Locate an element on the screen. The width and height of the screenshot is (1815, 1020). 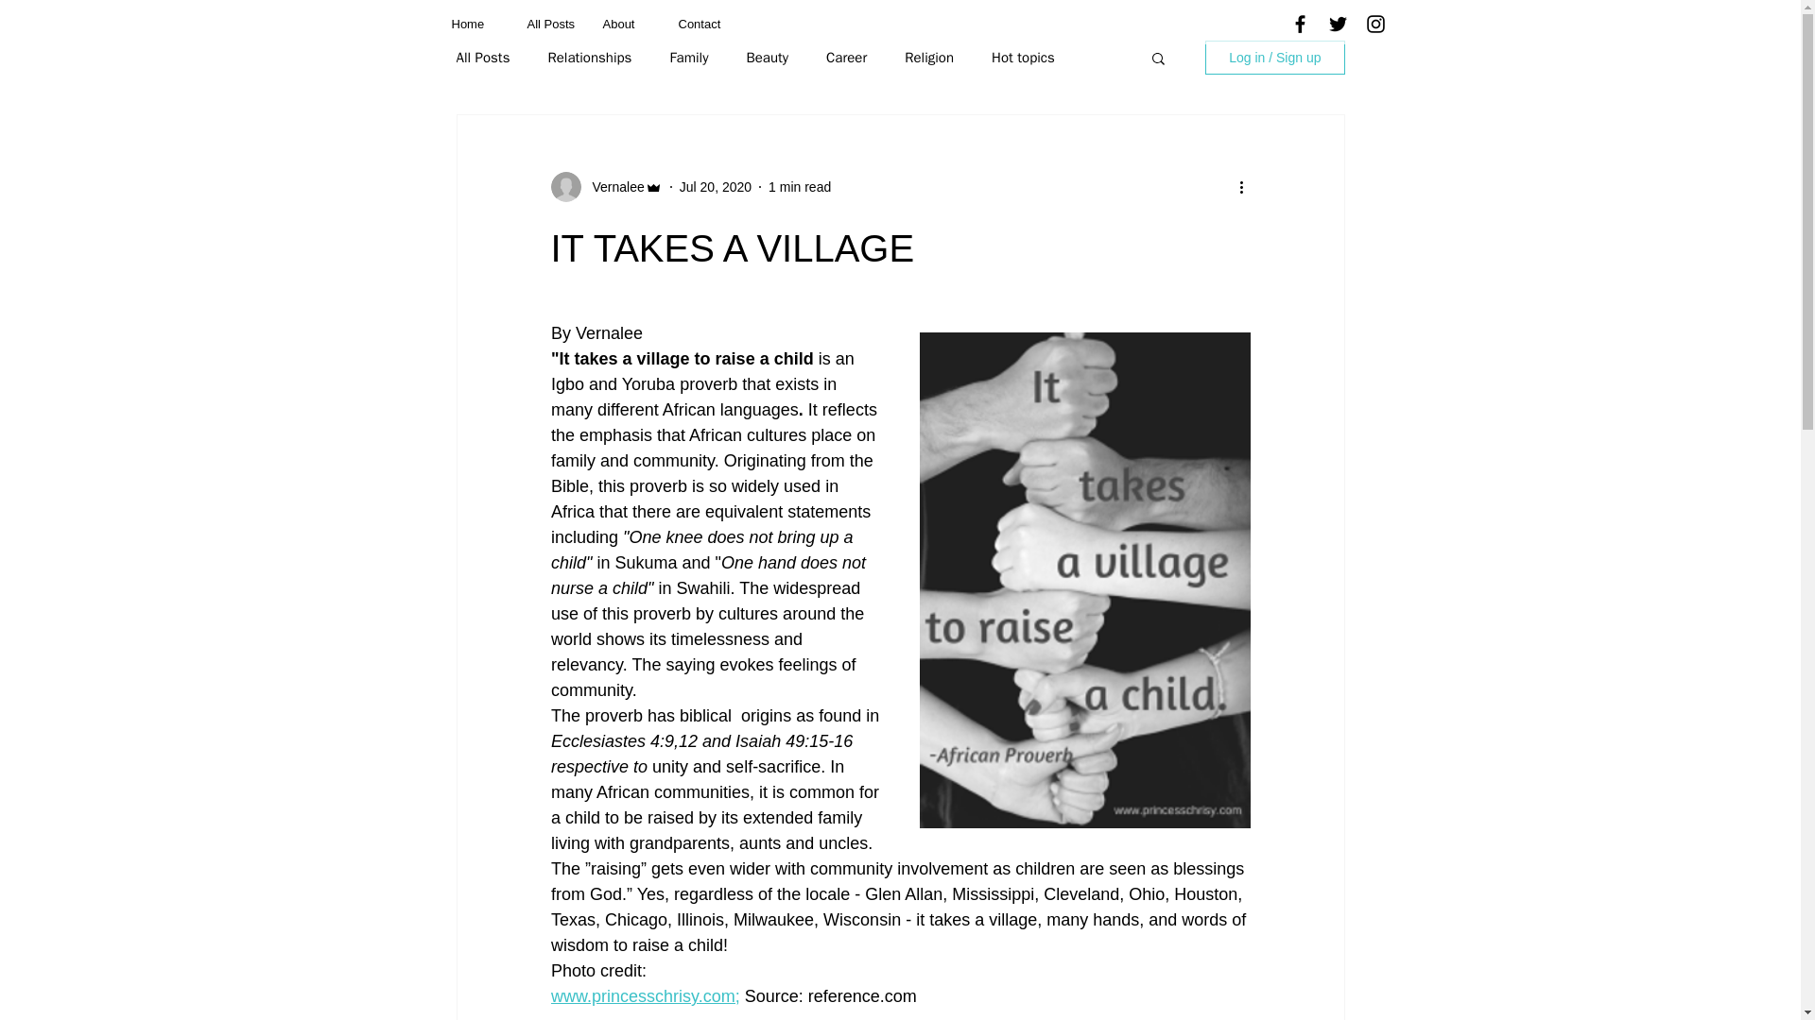
1 min read is located at coordinates (800, 187).